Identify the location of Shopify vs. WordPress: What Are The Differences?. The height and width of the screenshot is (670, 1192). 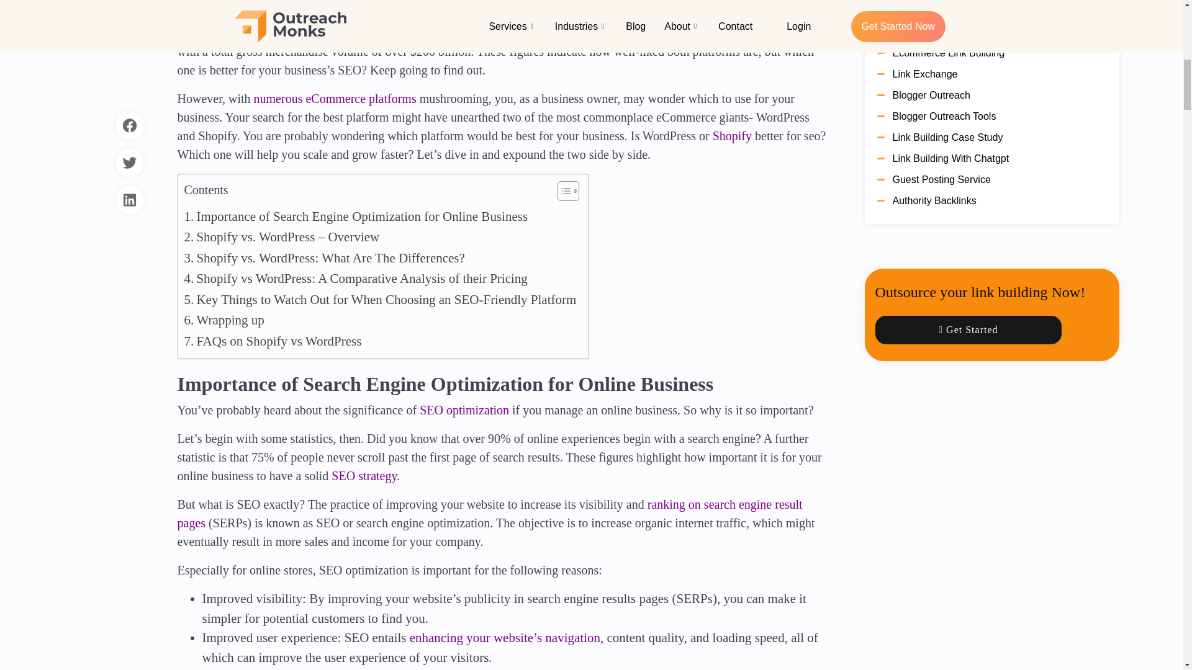
(324, 258).